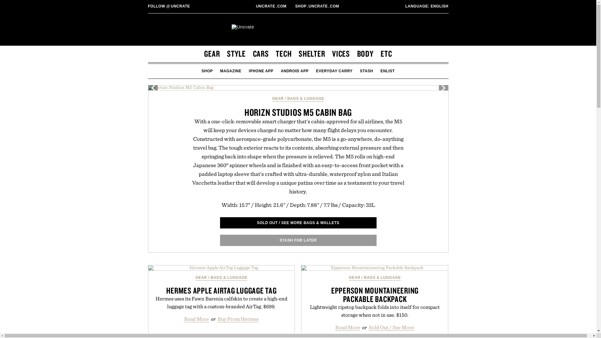  I want to click on LANGUAGE: ENGLISH, so click(427, 6).